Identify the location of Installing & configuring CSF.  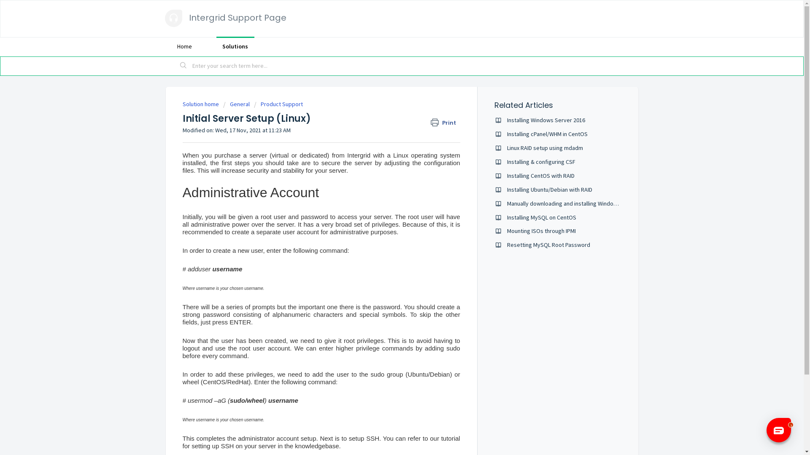
(541, 162).